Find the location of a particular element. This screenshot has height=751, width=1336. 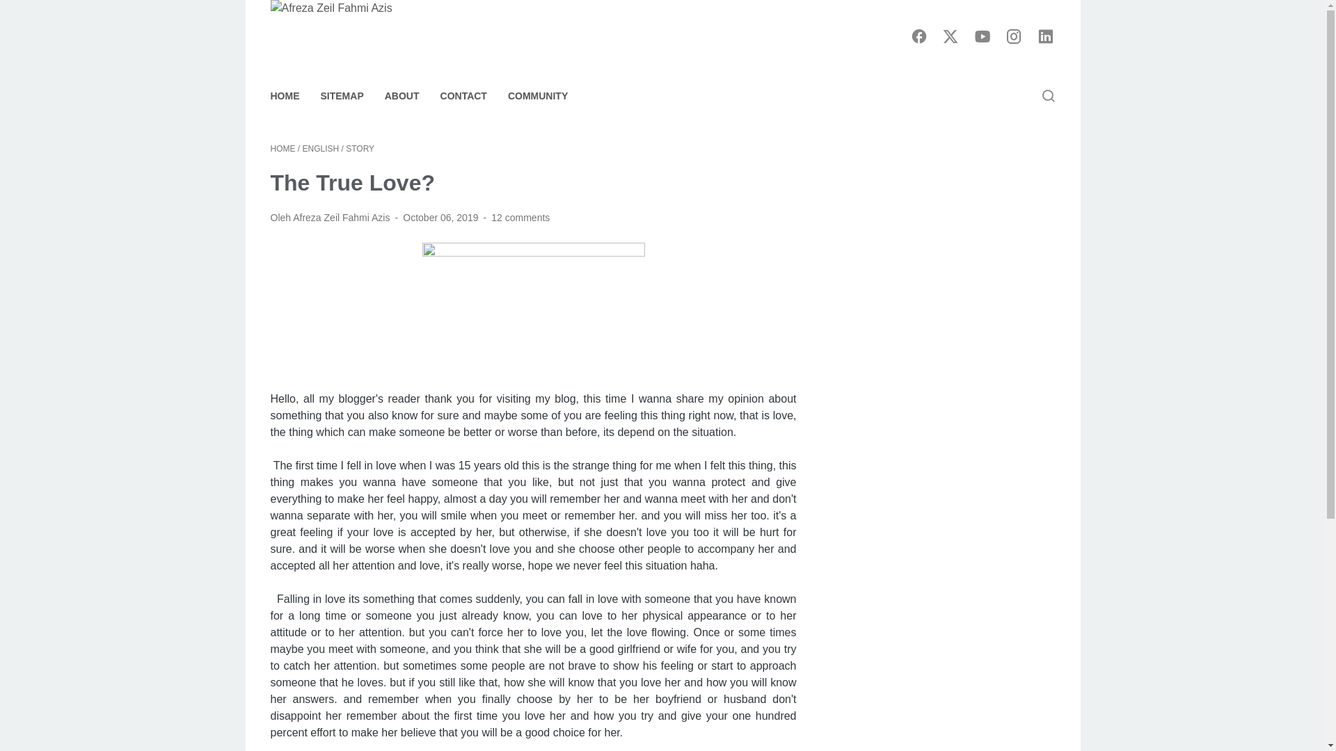

Home is located at coordinates (283, 149).